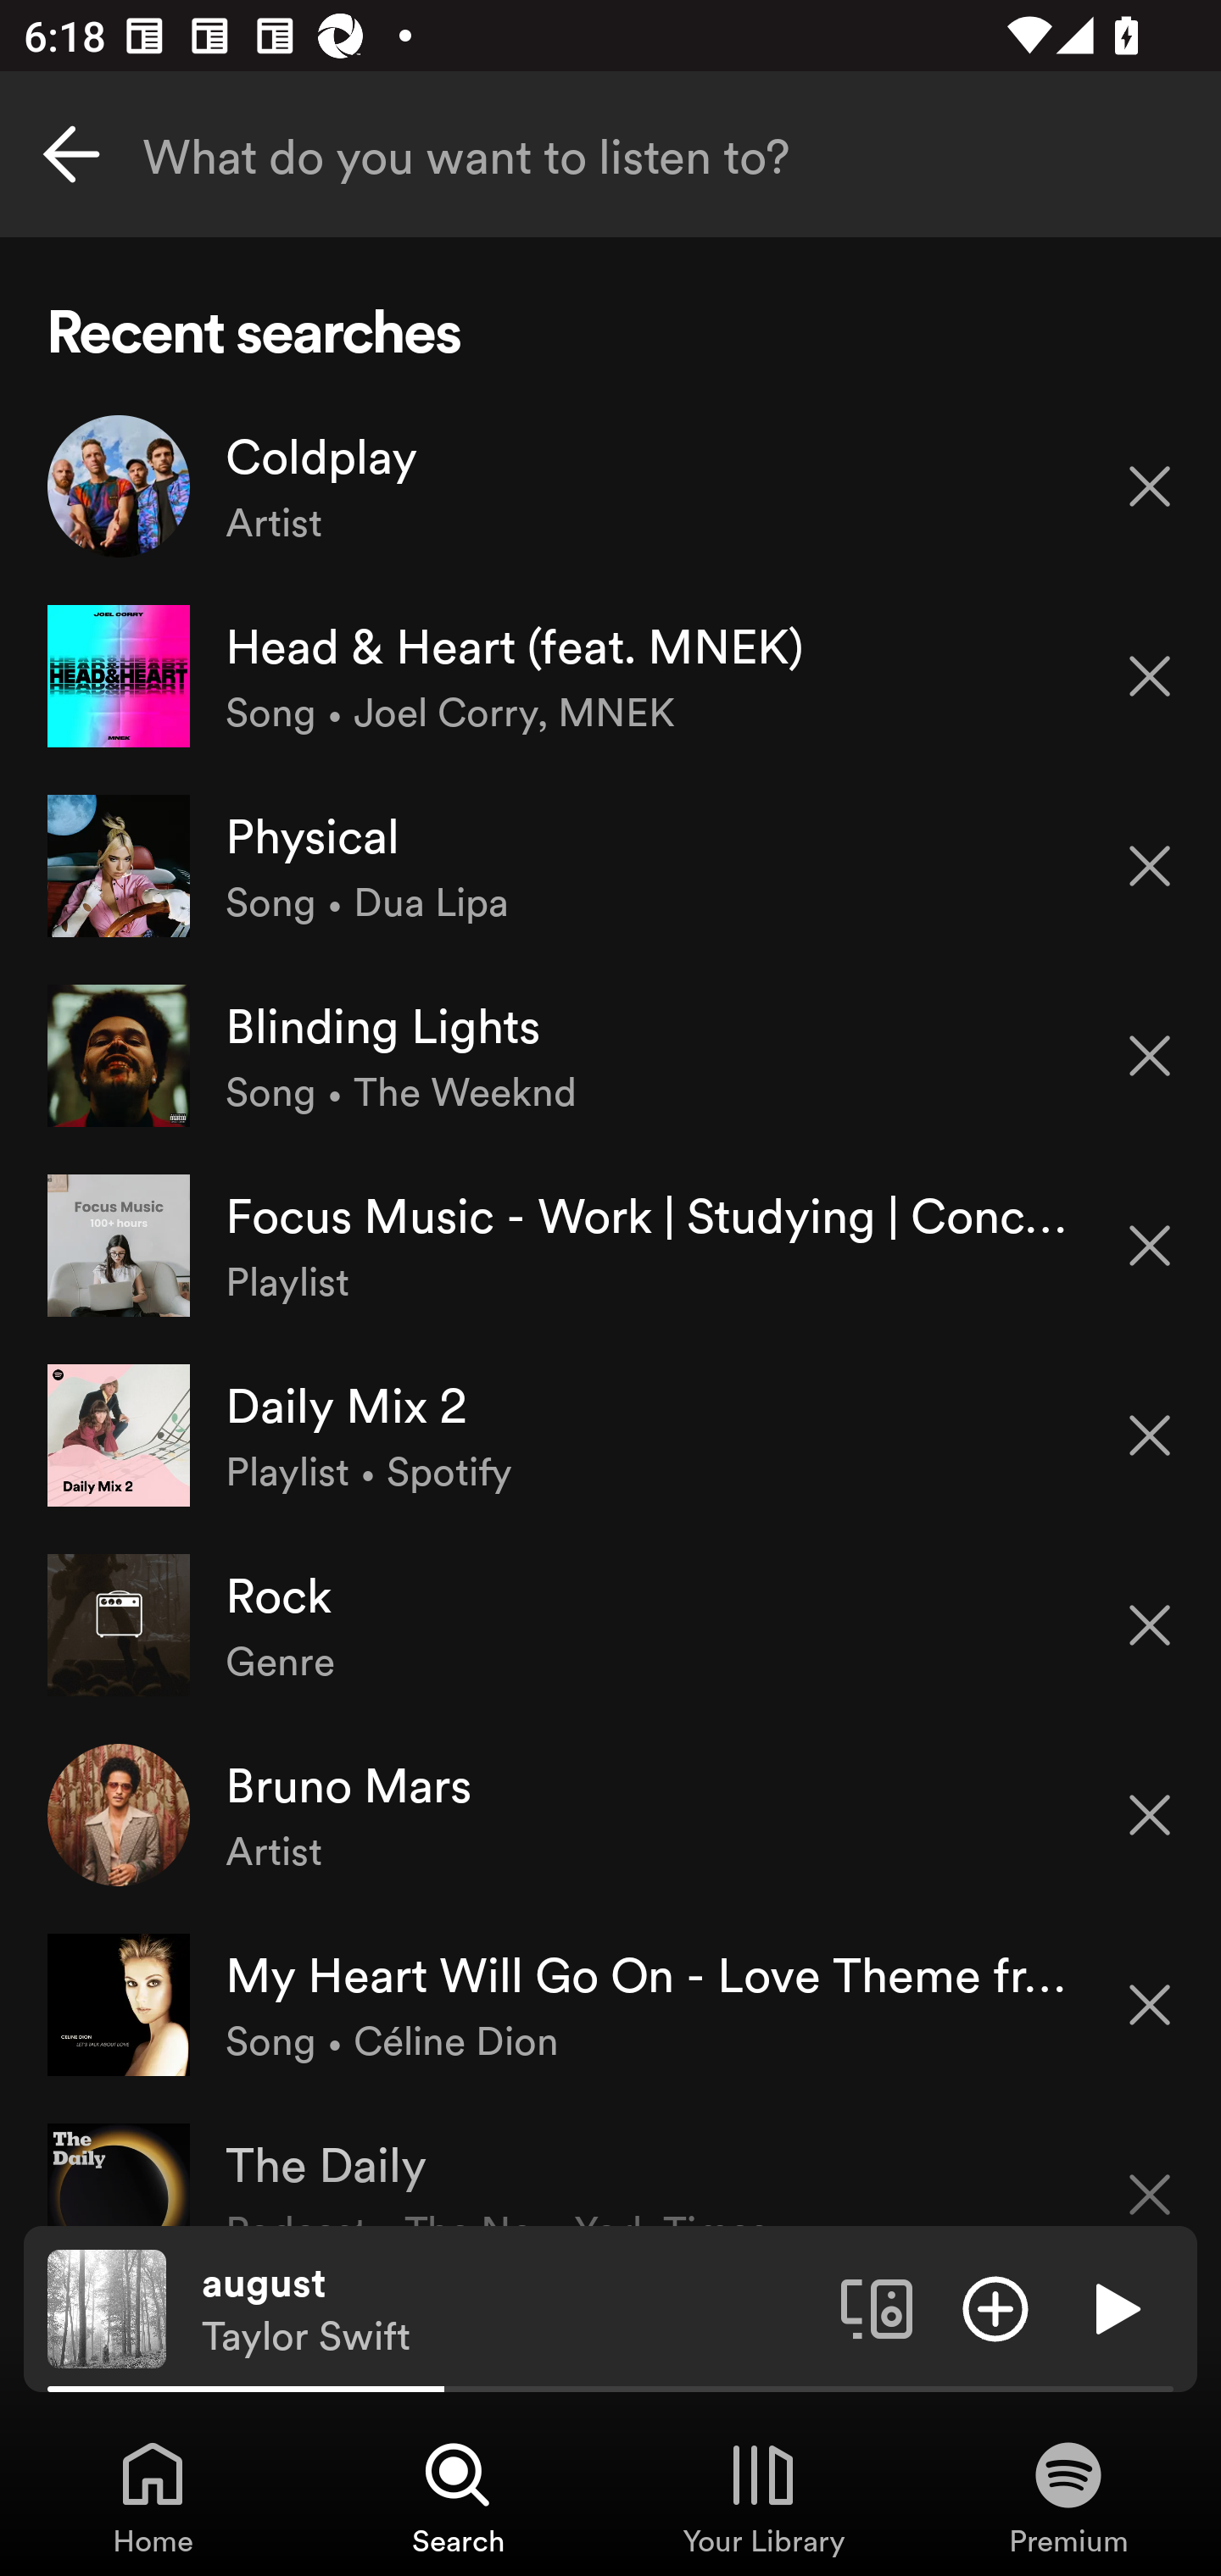 The image size is (1221, 2576). Describe the element at coordinates (610, 486) in the screenshot. I see `Coldplay Artist Remove` at that location.